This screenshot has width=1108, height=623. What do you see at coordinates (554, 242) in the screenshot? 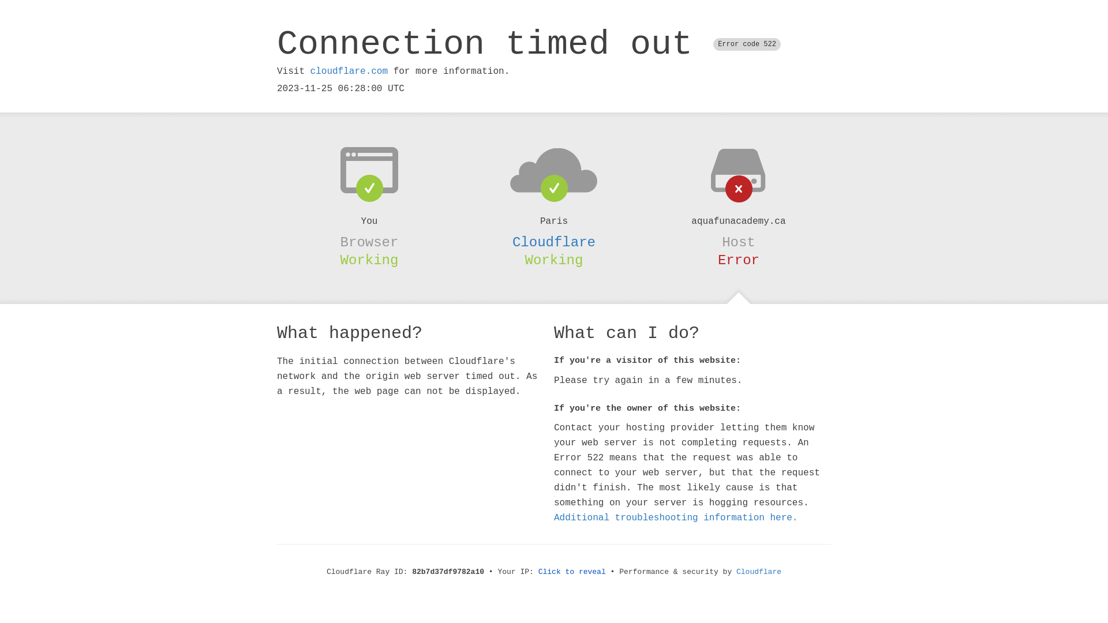
I see `Cloudflare` at bounding box center [554, 242].